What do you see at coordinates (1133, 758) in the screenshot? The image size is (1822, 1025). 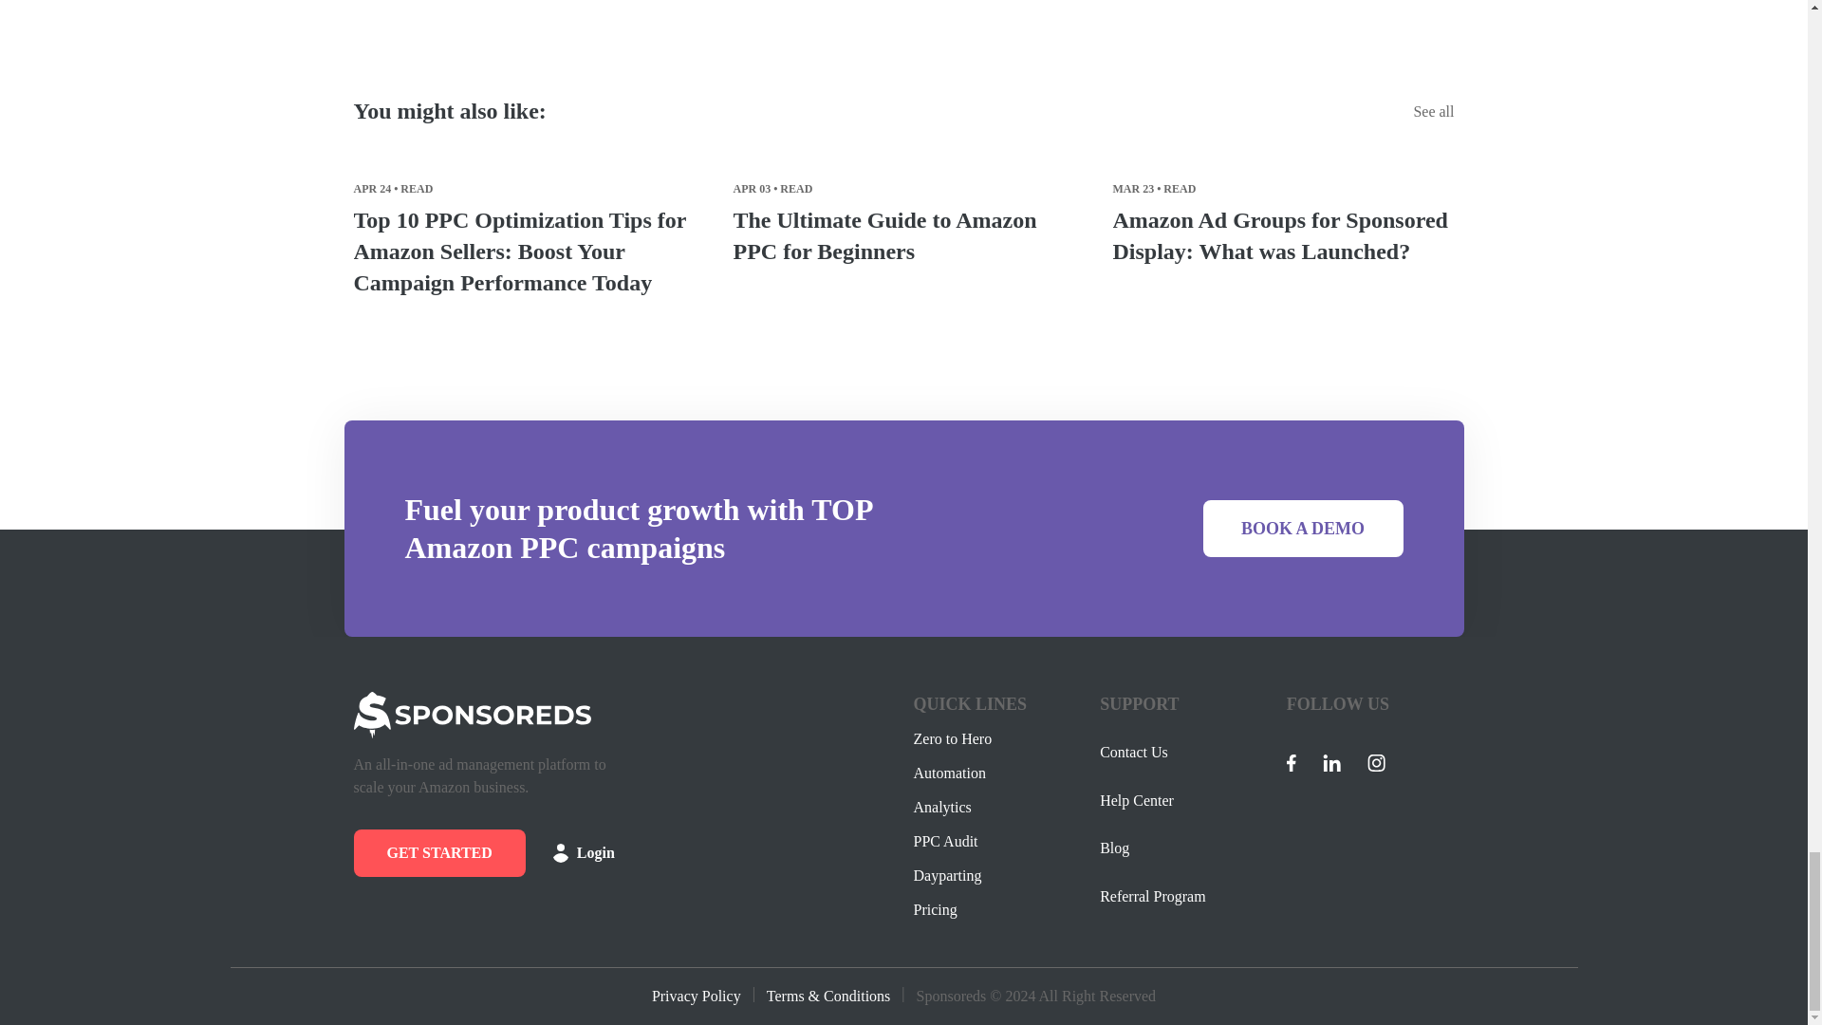 I see `Contact Us` at bounding box center [1133, 758].